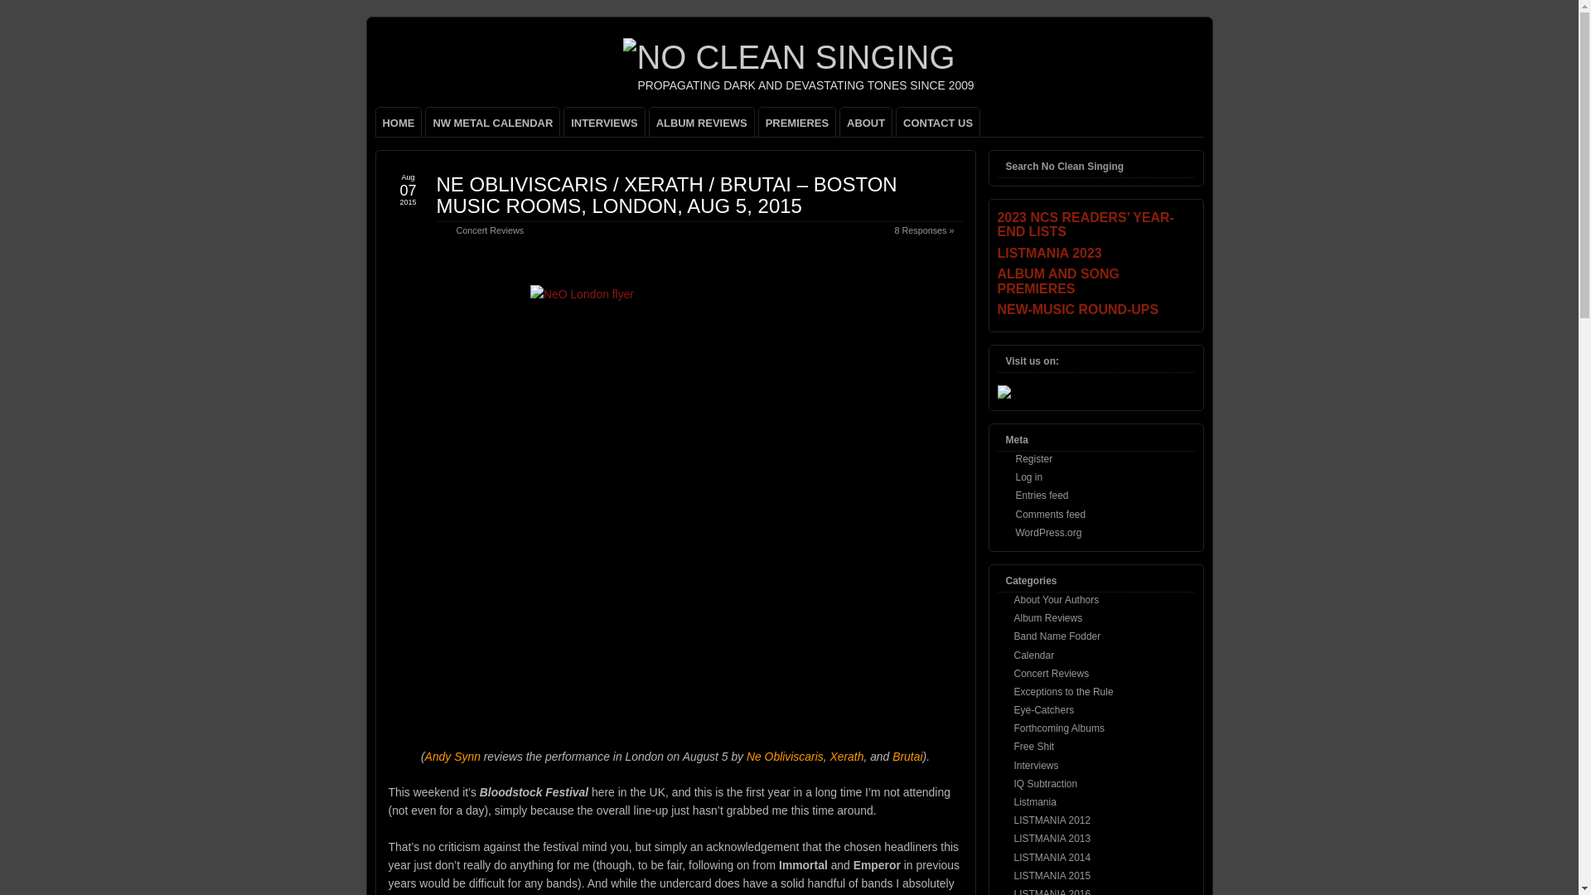  I want to click on Concert Reviews, so click(1052, 673).